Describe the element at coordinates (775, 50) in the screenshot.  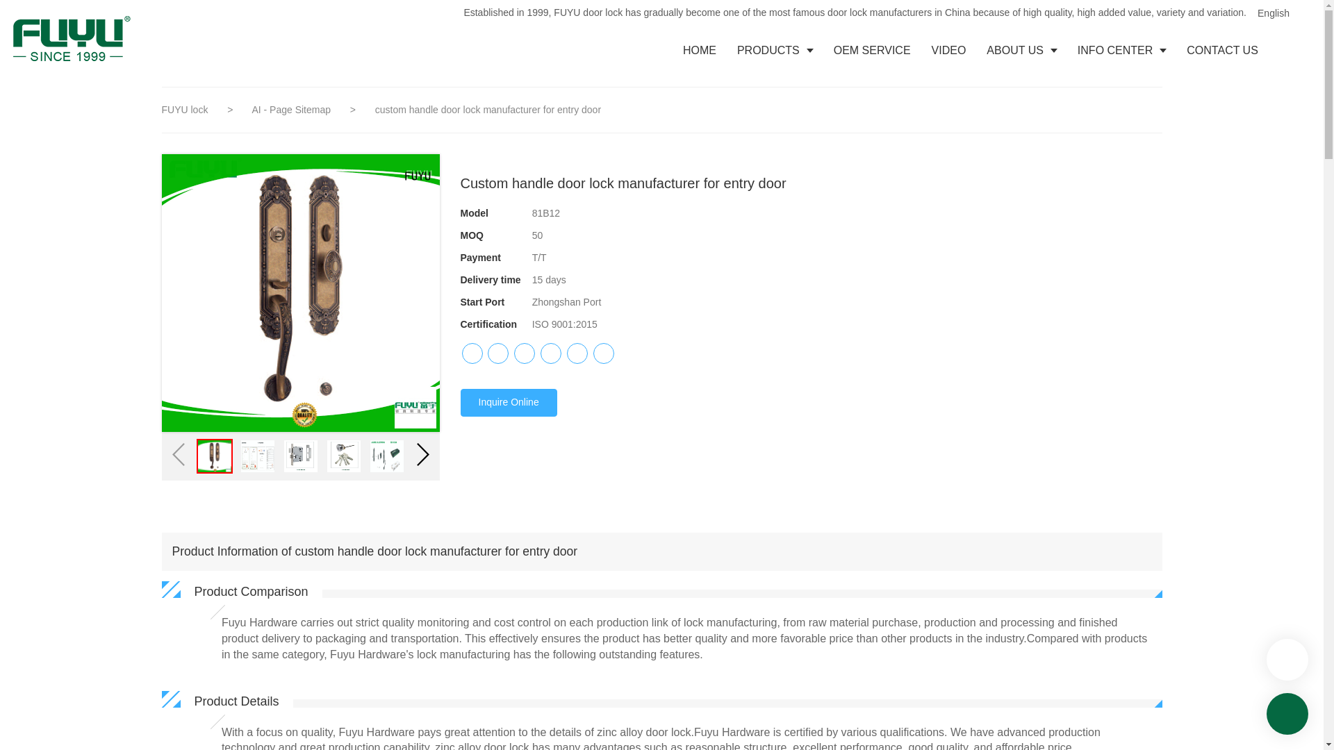
I see `PRODUCTS` at that location.